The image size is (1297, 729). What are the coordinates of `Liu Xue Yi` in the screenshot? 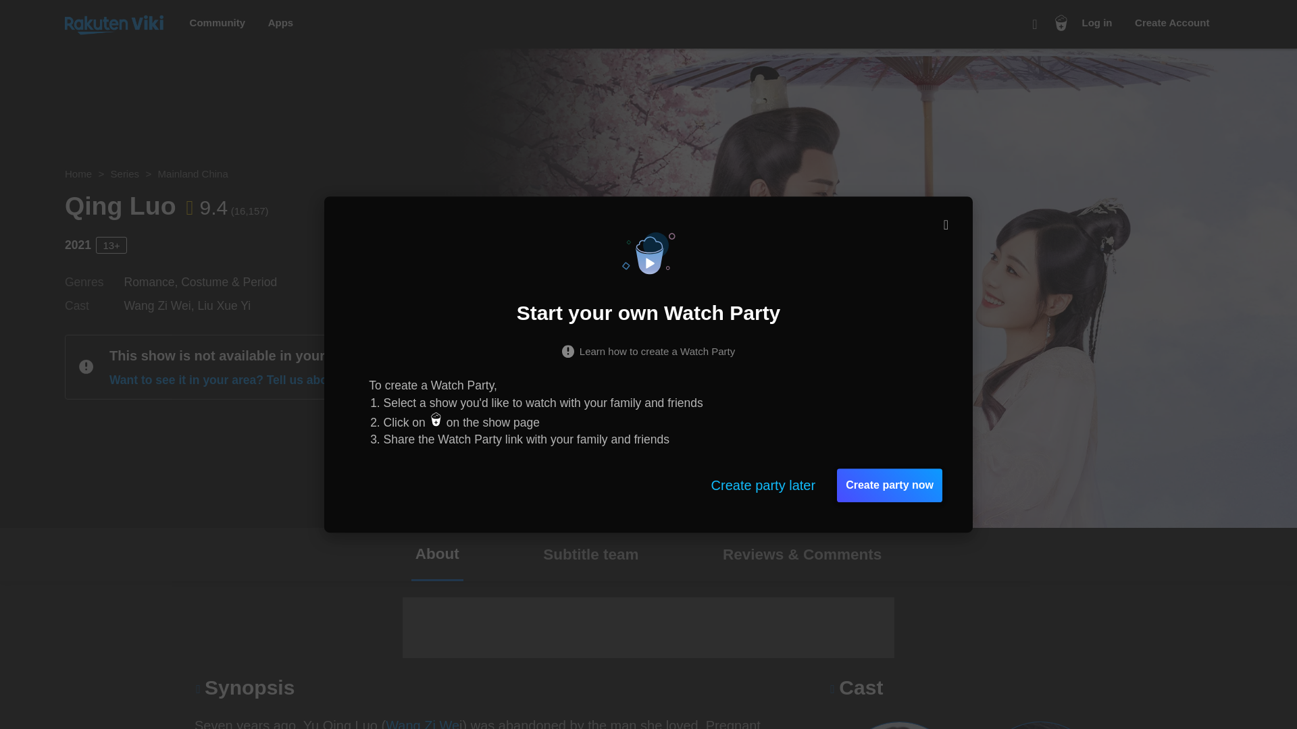 It's located at (223, 305).